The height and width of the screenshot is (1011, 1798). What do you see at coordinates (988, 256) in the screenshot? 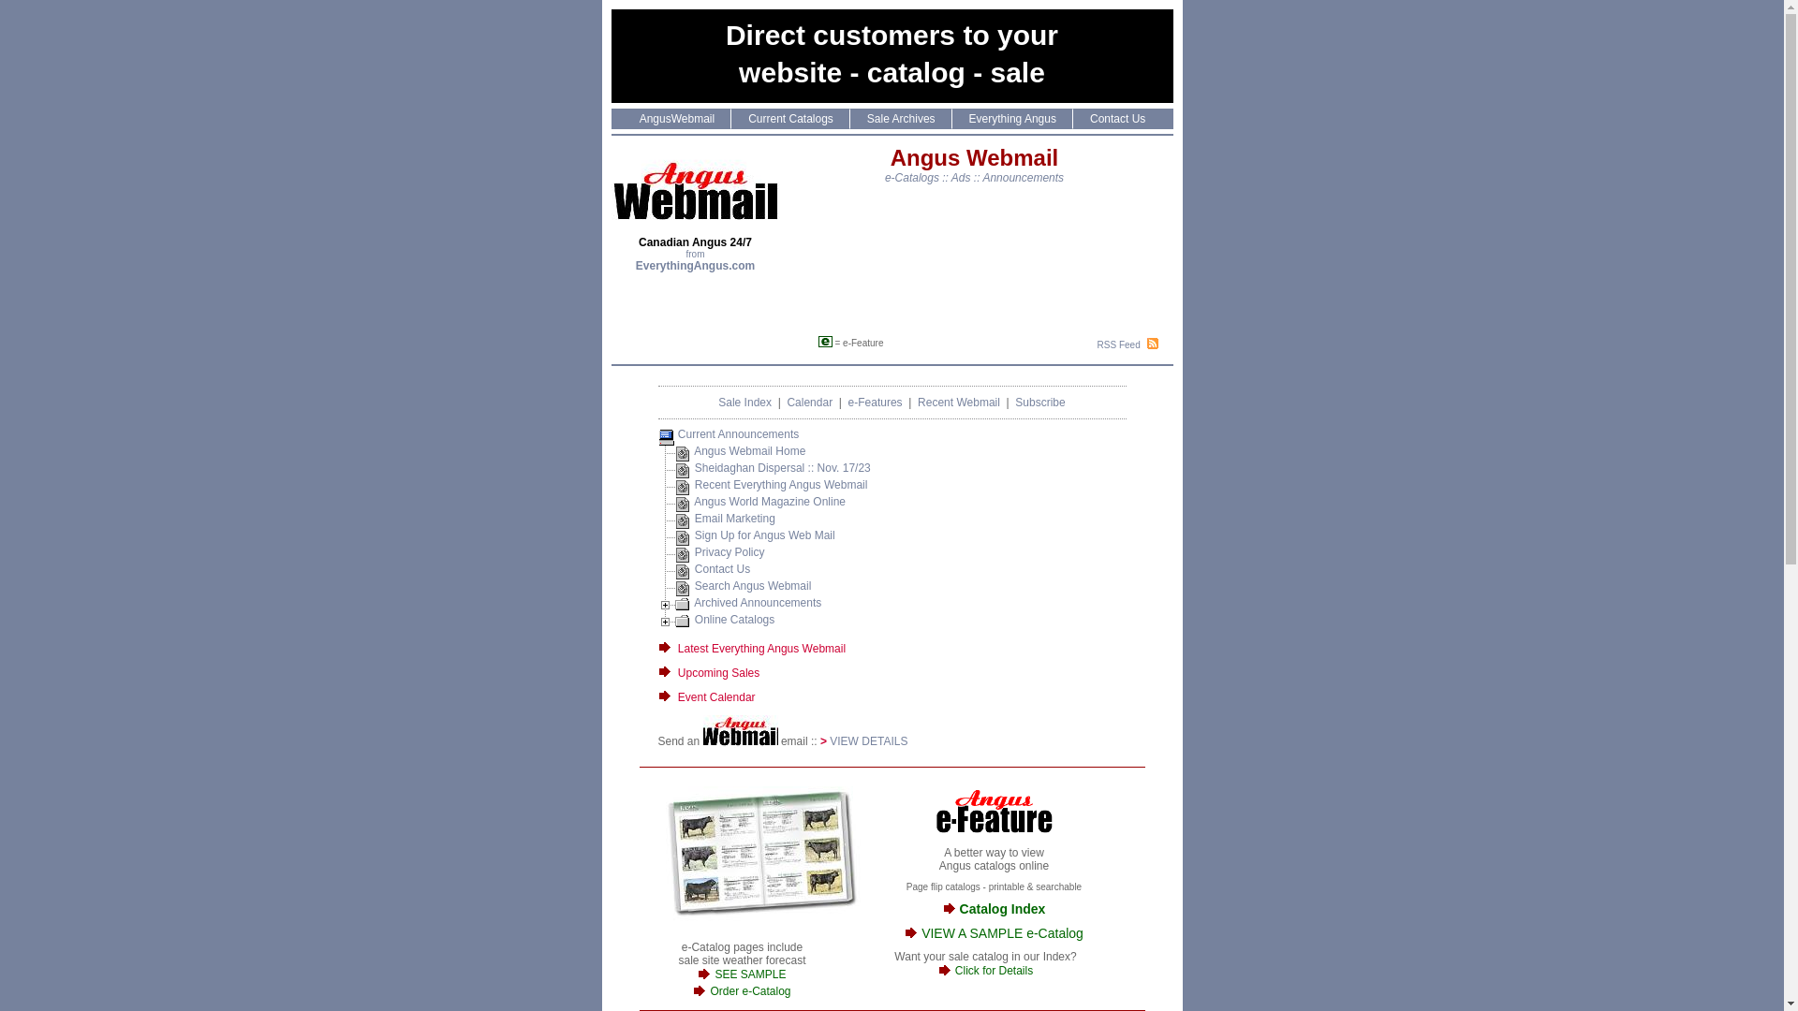
I see `fw-iframe` at bounding box center [988, 256].